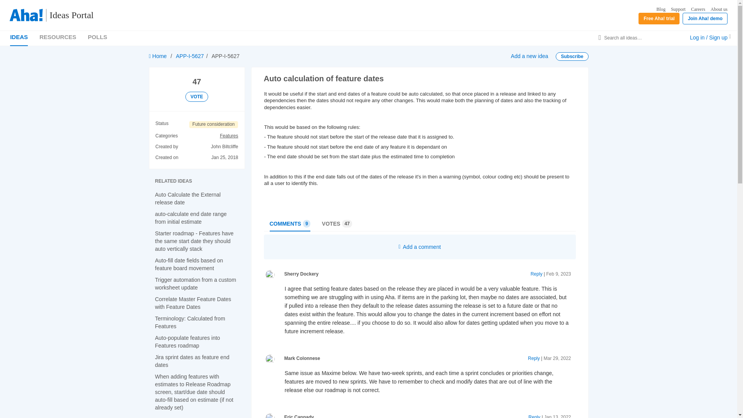 The width and height of the screenshot is (743, 418). What do you see at coordinates (19, 37) in the screenshot?
I see `About us` at bounding box center [19, 37].